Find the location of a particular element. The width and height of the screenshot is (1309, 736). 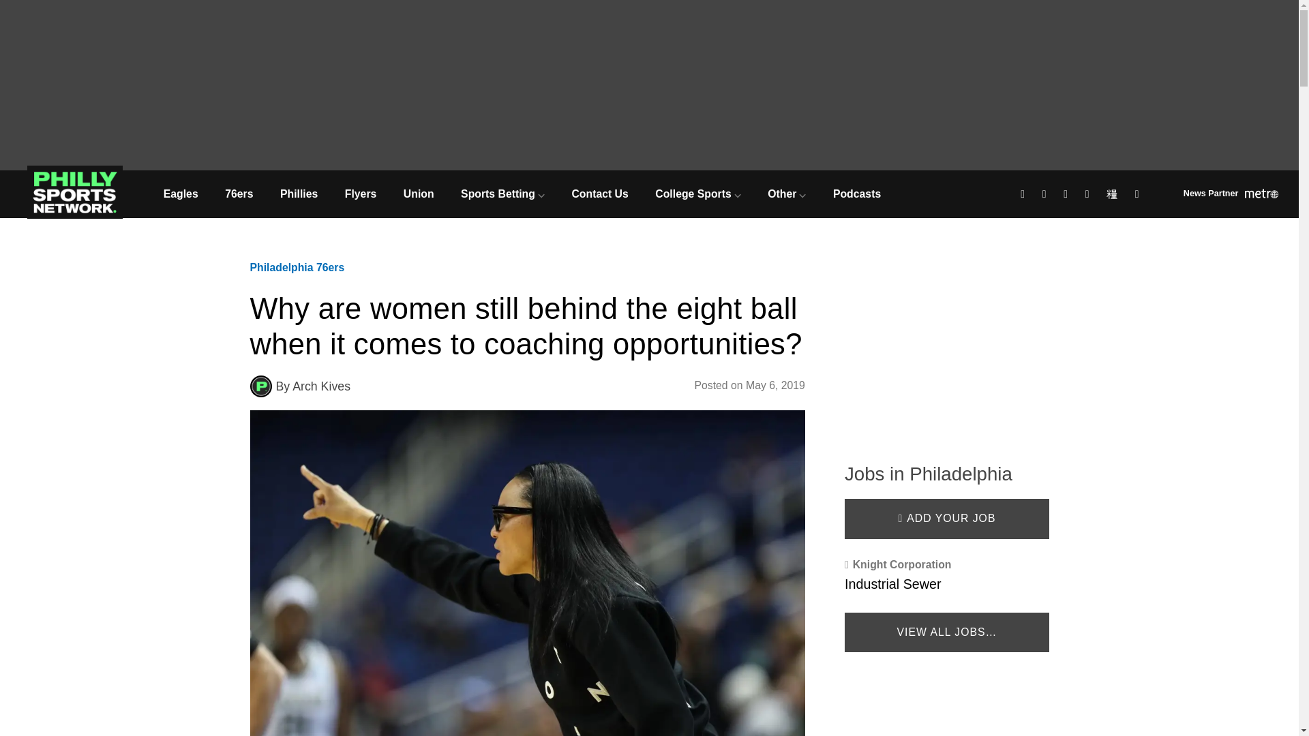

Flyers is located at coordinates (360, 194).